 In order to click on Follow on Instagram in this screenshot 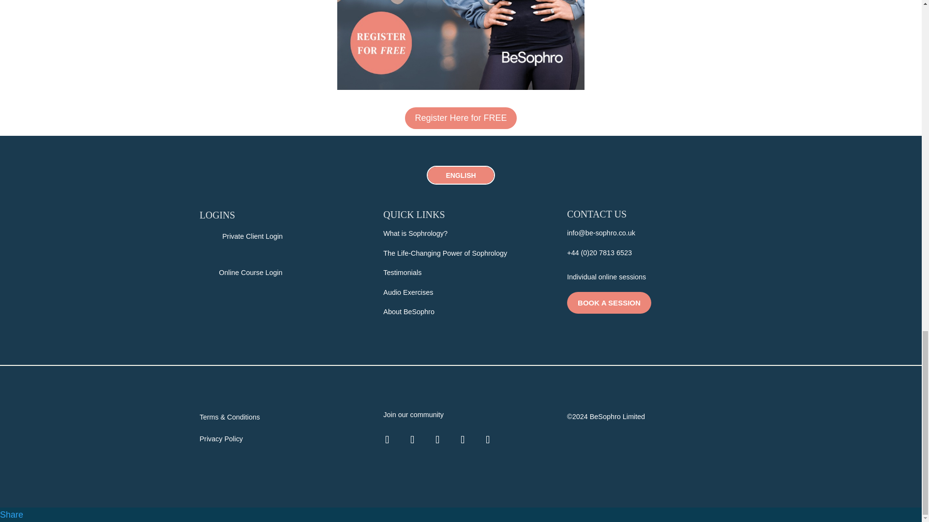, I will do `click(412, 440)`.